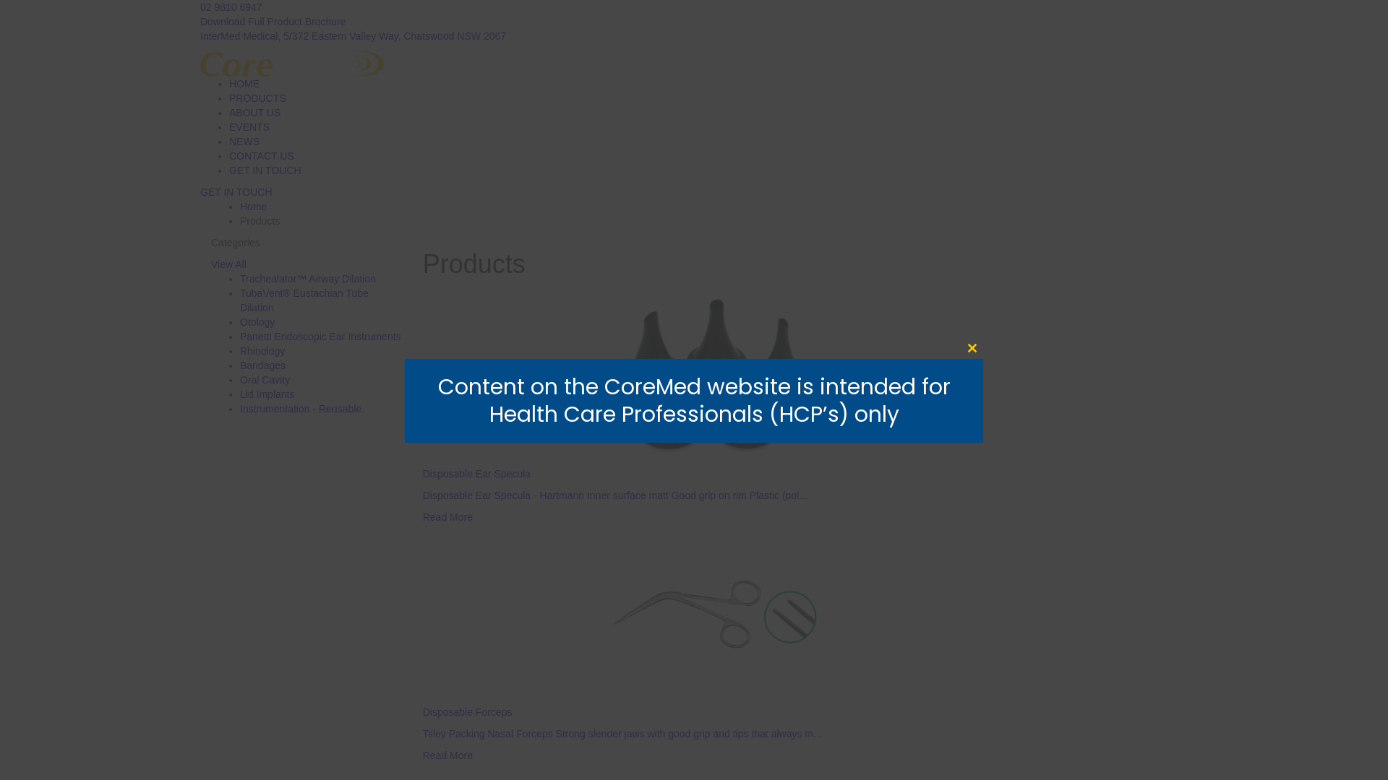 The height and width of the screenshot is (780, 1388). Describe the element at coordinates (267, 394) in the screenshot. I see `Lid Implants` at that location.